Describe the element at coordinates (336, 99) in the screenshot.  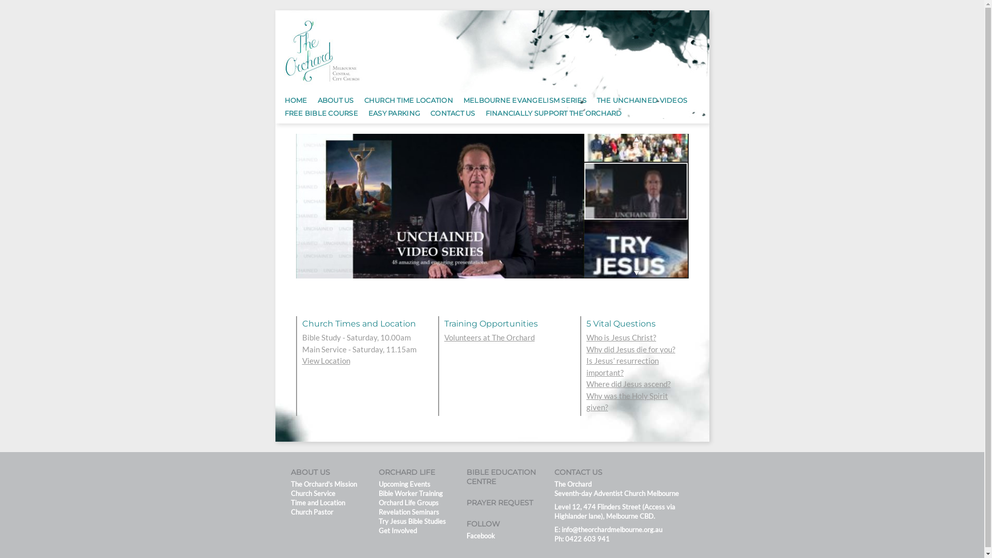
I see `ABOUT US` at that location.